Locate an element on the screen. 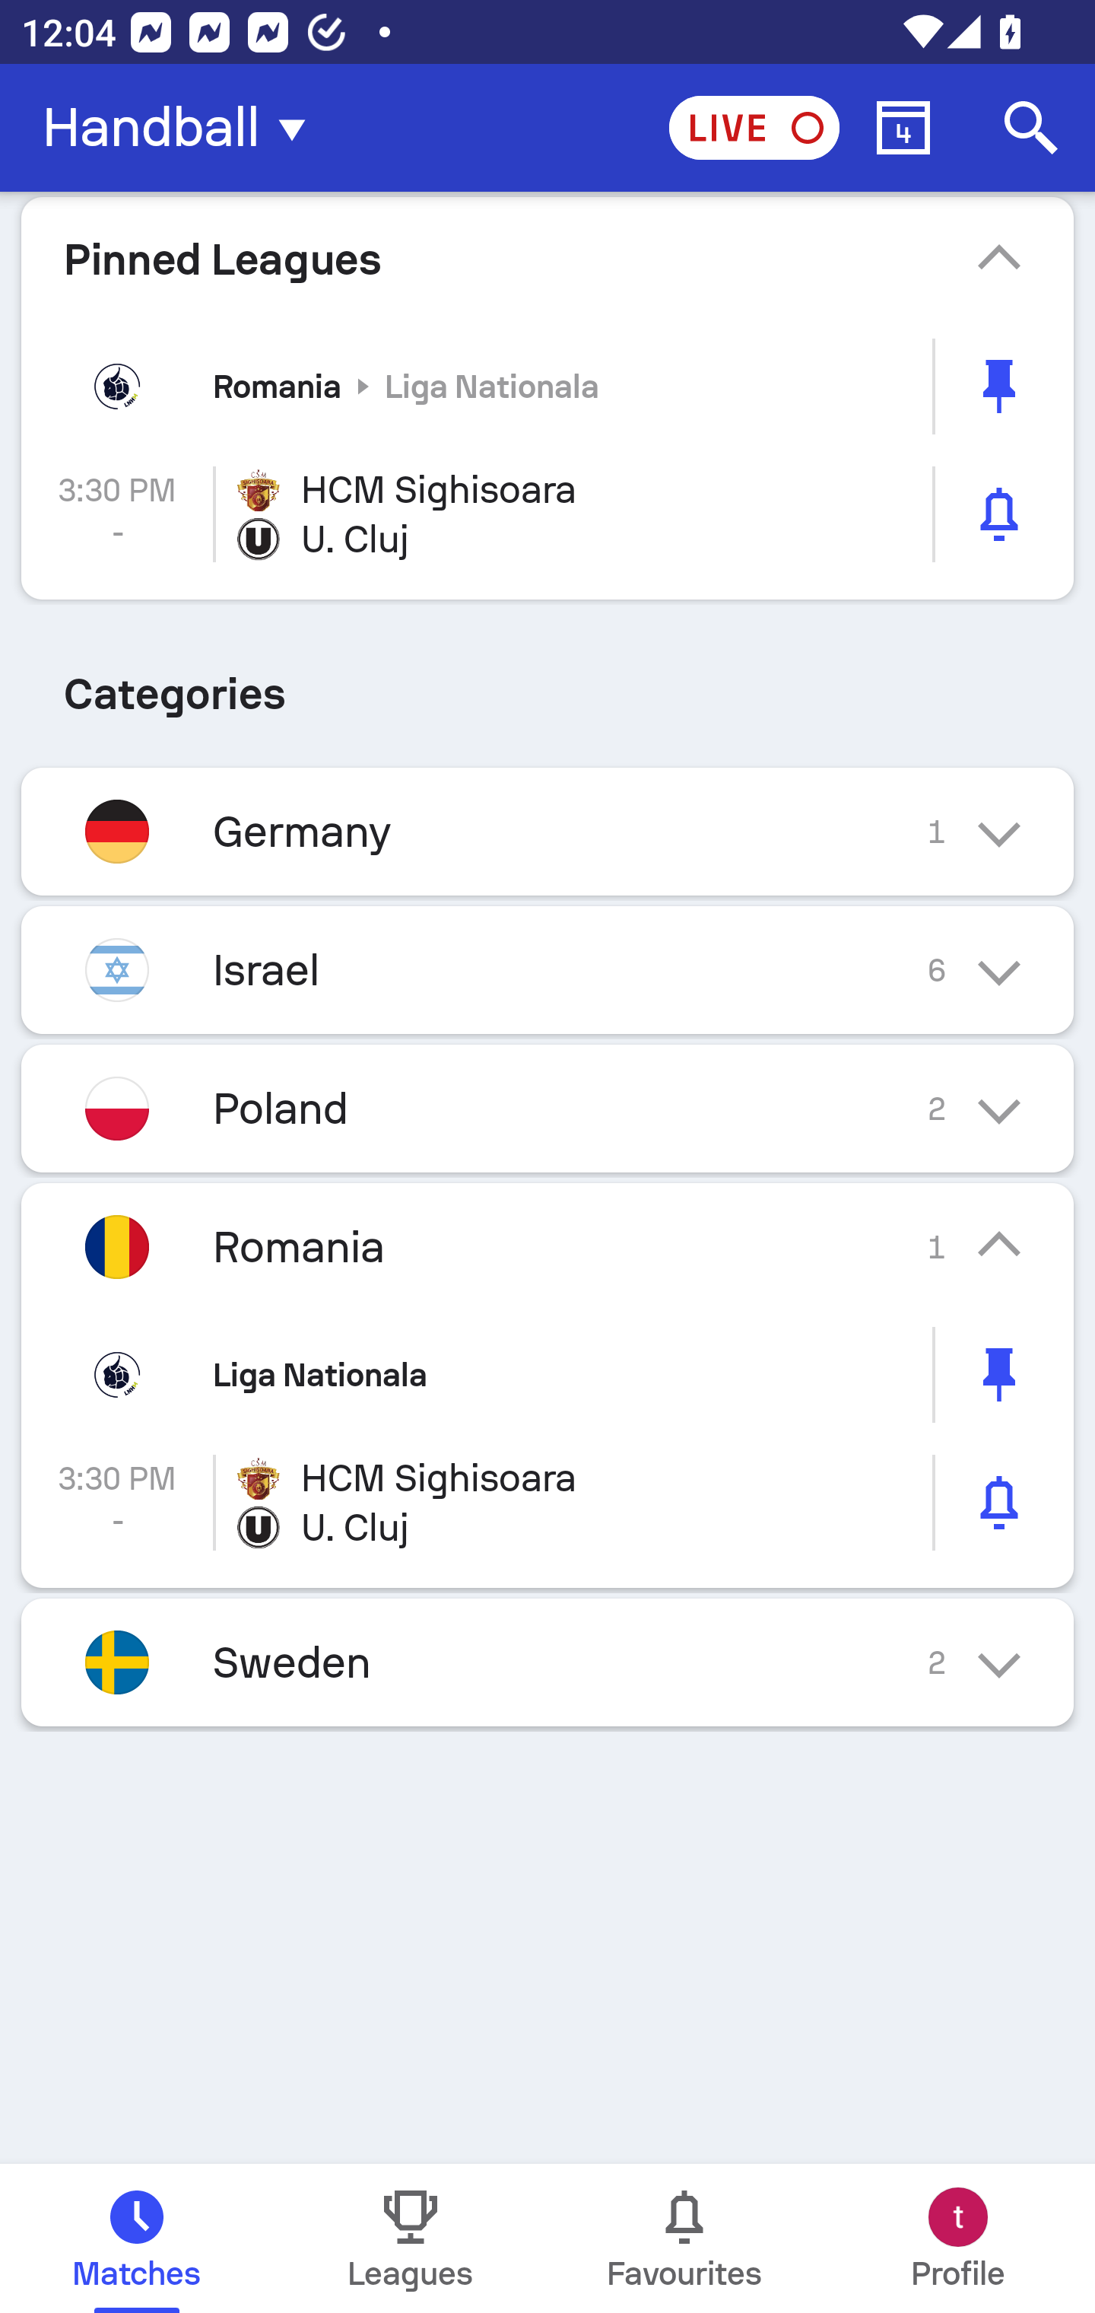  Liga Nationala is located at coordinates (547, 1374).